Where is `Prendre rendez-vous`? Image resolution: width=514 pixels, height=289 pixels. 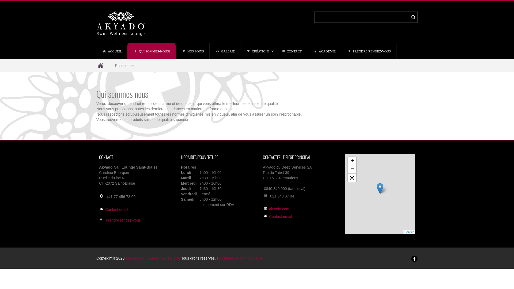 Prendre rendez-vous is located at coordinates (123, 220).